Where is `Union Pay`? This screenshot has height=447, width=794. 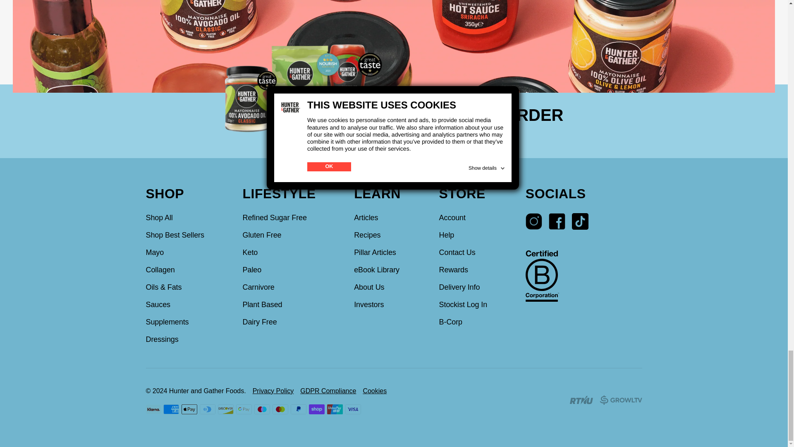 Union Pay is located at coordinates (334, 409).